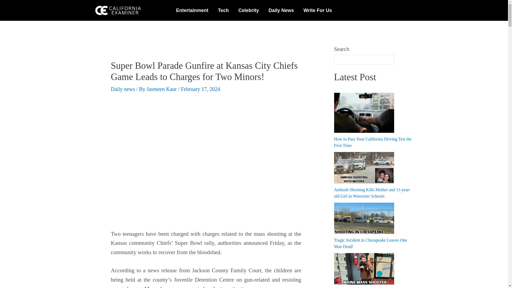 The width and height of the screenshot is (512, 288). I want to click on Celebrity, so click(249, 10).